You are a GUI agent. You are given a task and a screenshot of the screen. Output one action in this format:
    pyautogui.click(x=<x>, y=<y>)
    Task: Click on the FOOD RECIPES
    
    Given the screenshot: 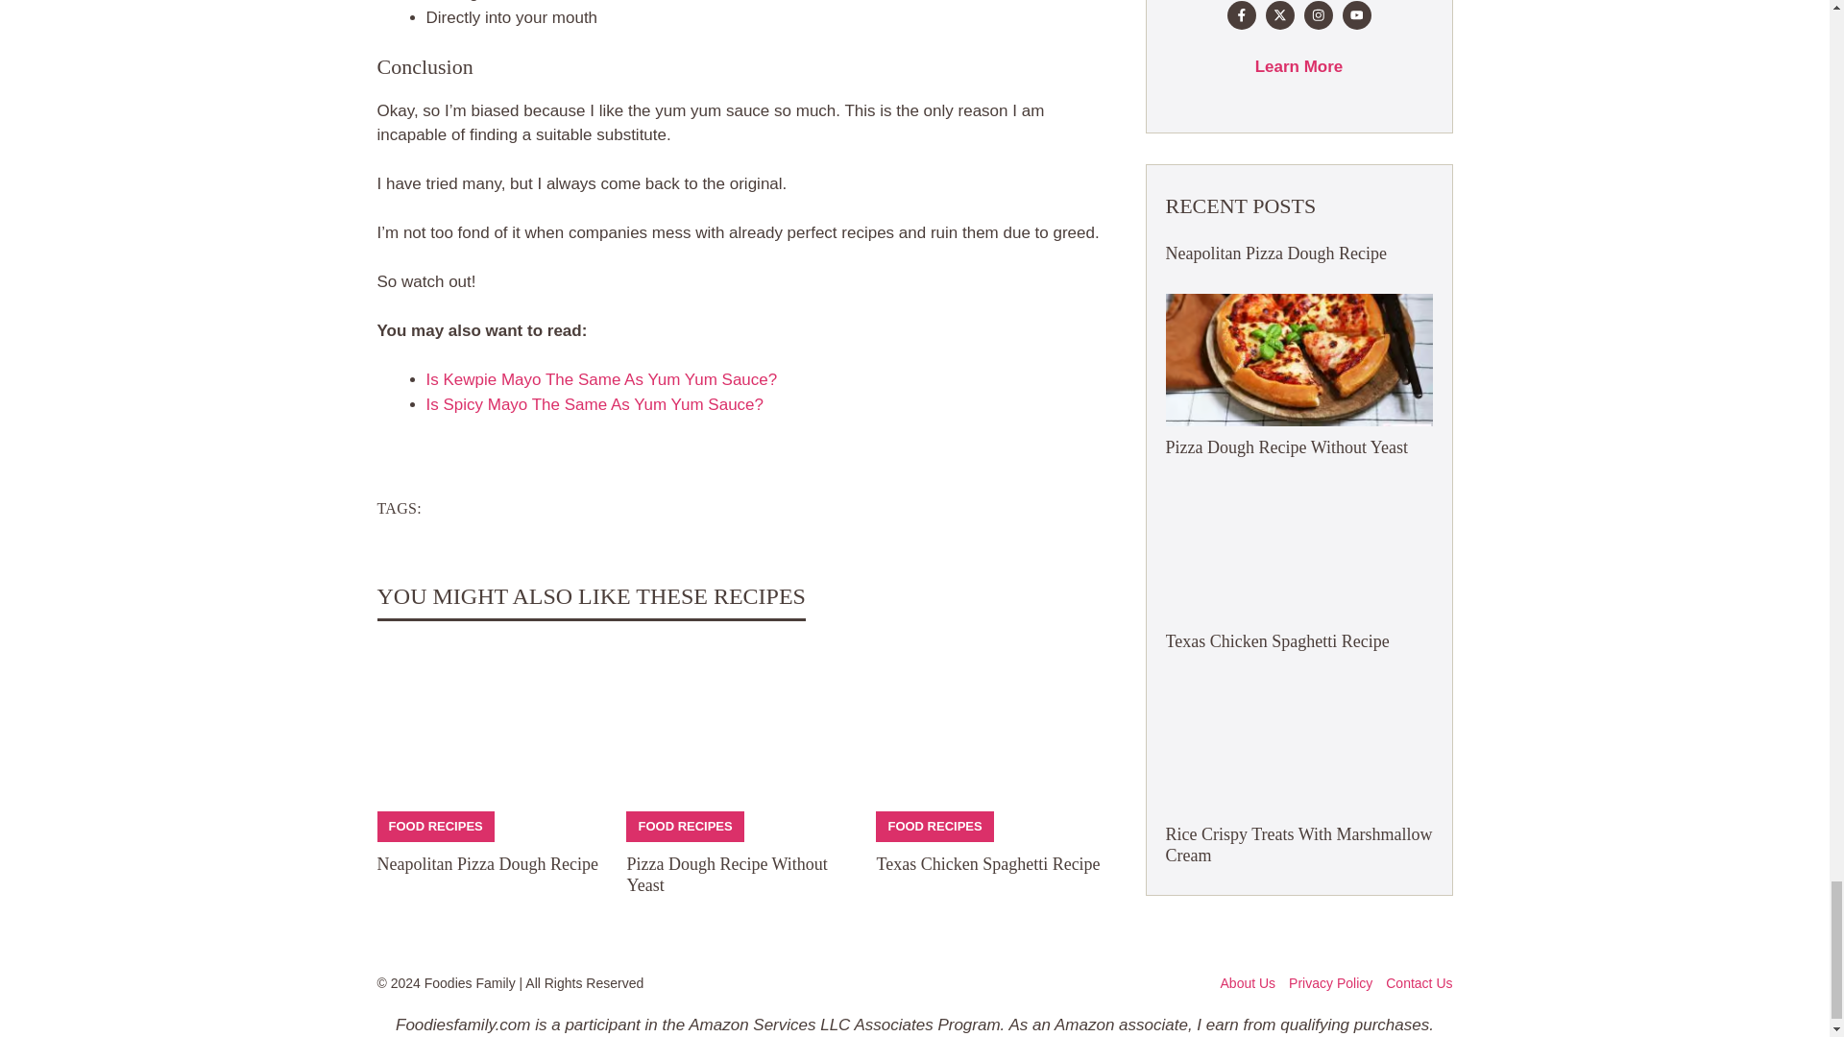 What is the action you would take?
    pyautogui.click(x=934, y=826)
    